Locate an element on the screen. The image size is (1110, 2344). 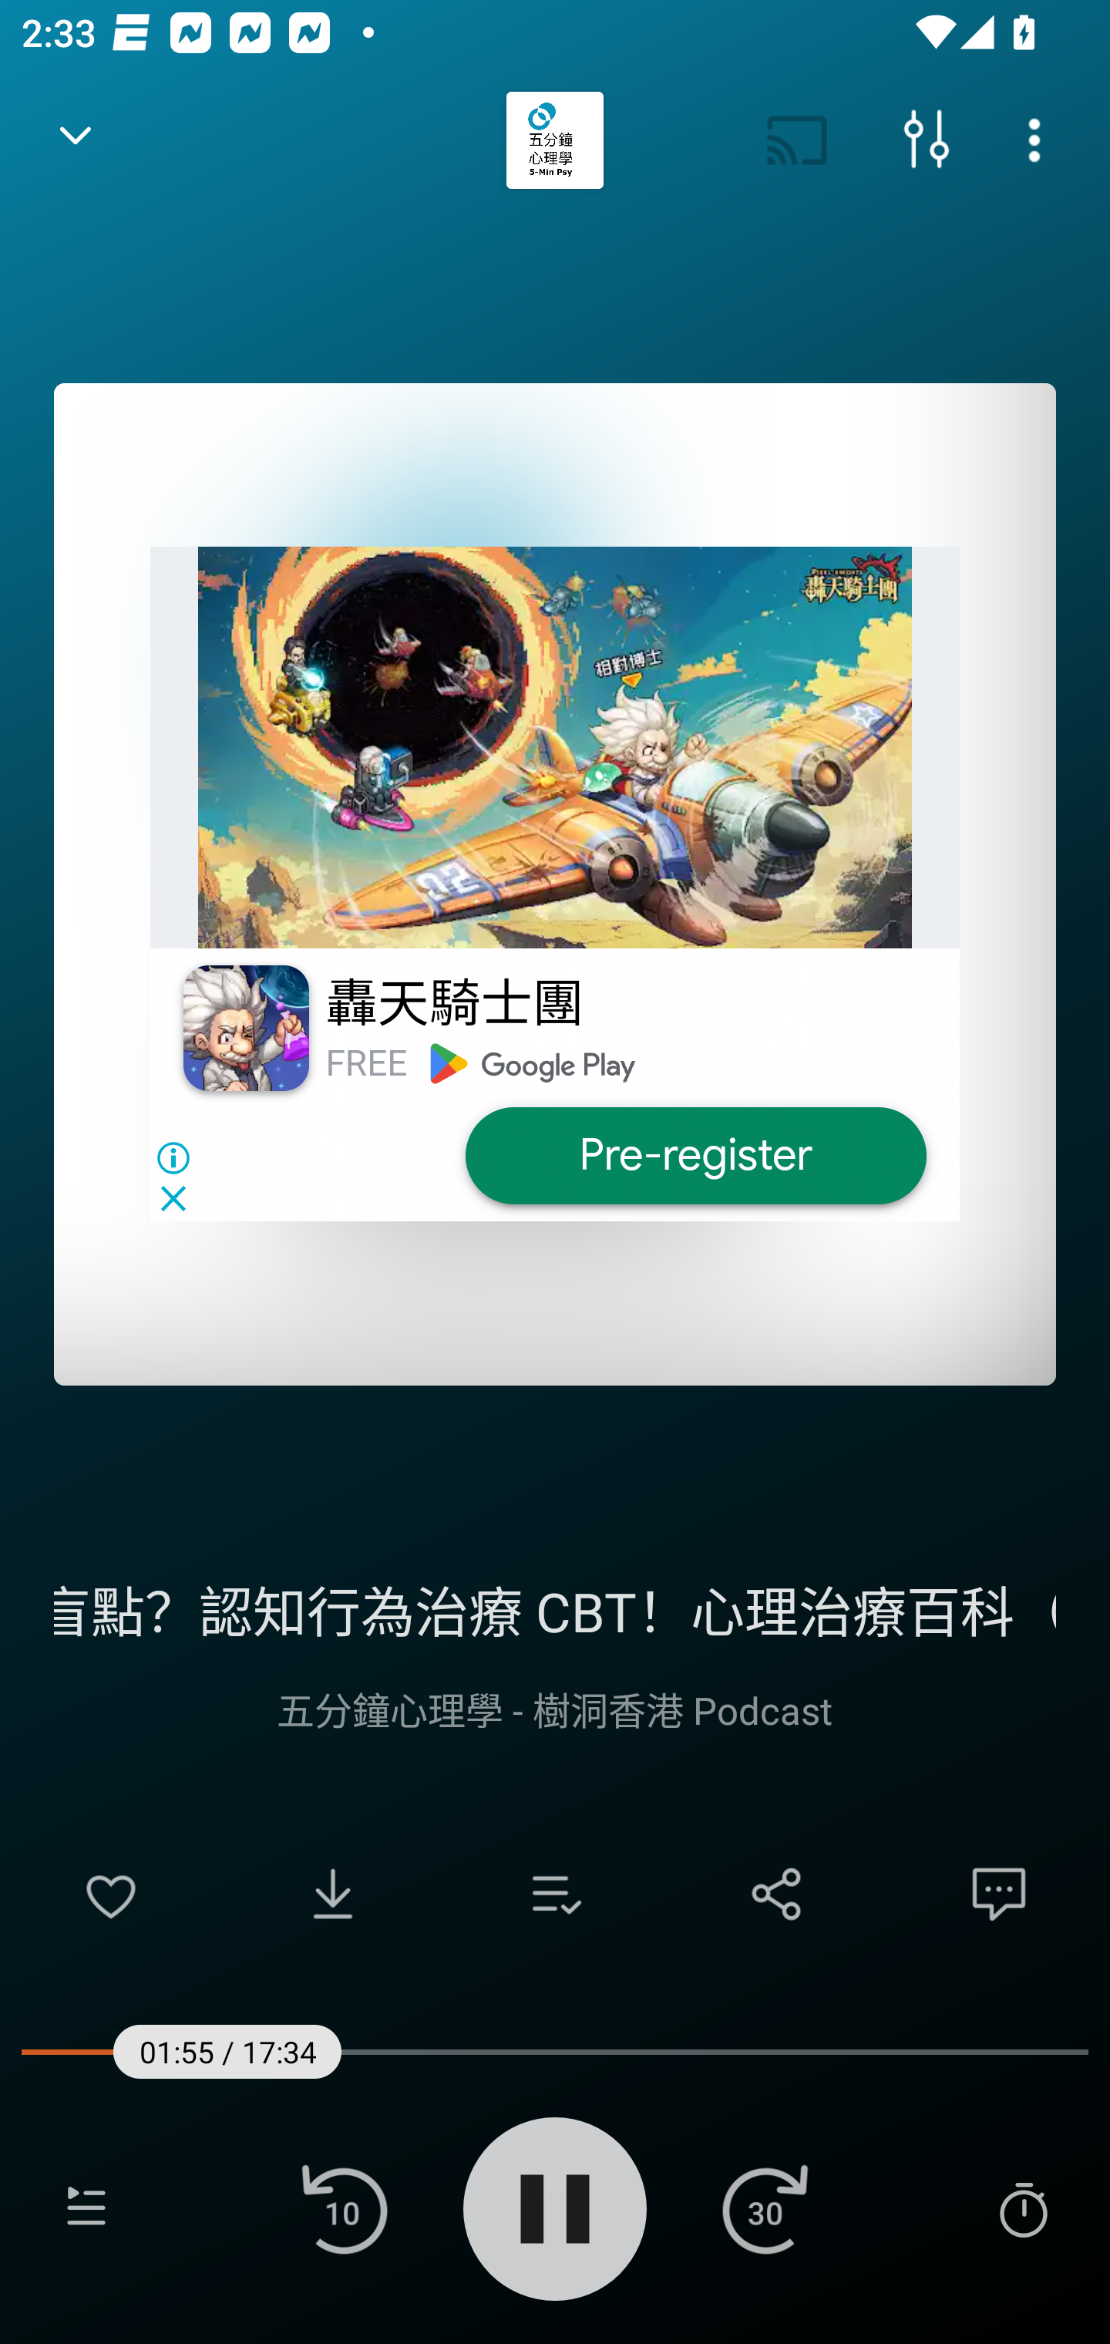
Pre-register is located at coordinates (695, 1155).